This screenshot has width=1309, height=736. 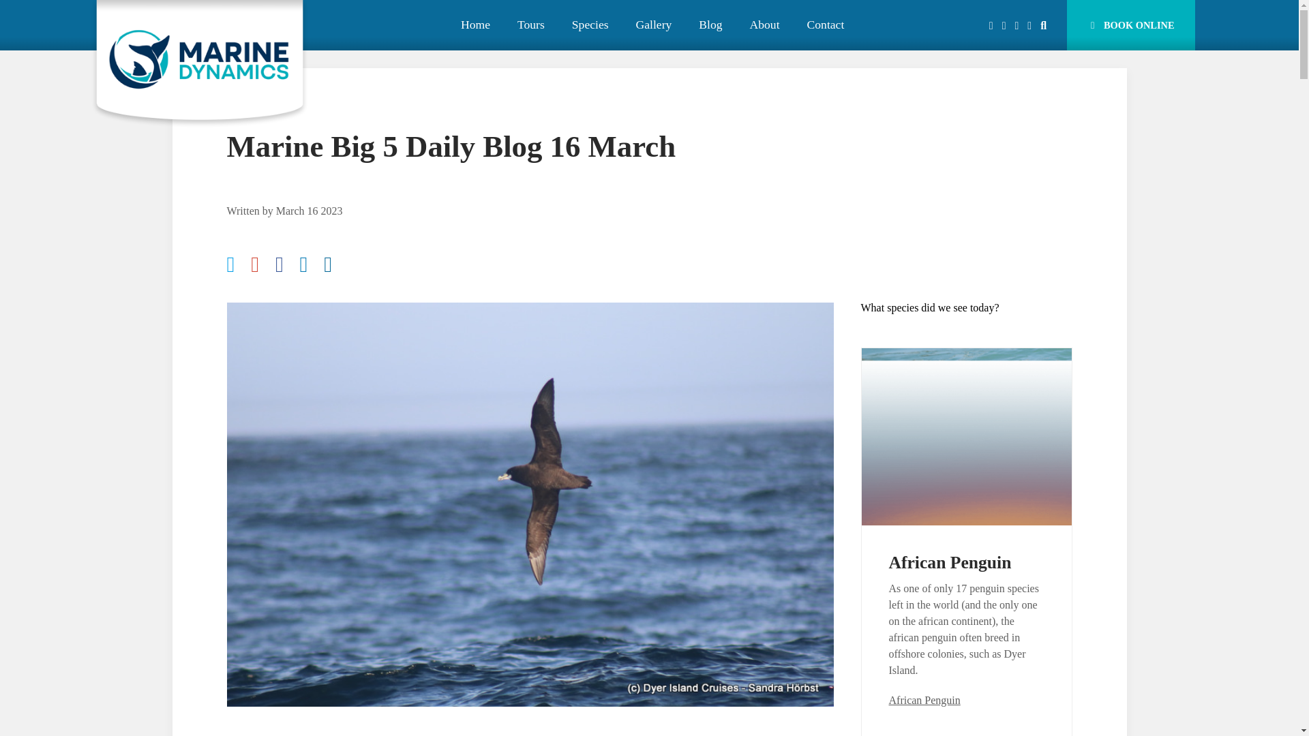 What do you see at coordinates (826, 25) in the screenshot?
I see `African Penguin` at bounding box center [826, 25].